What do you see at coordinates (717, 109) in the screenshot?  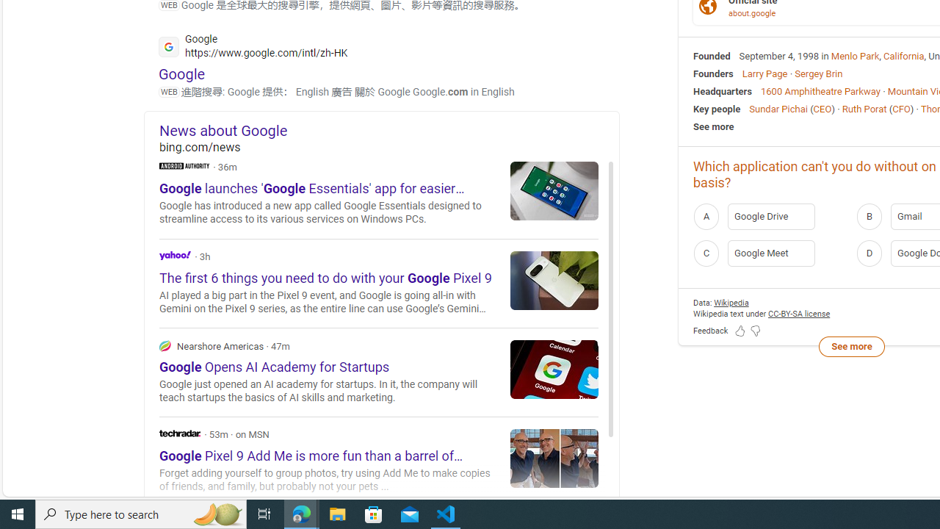 I see `Key people` at bounding box center [717, 109].